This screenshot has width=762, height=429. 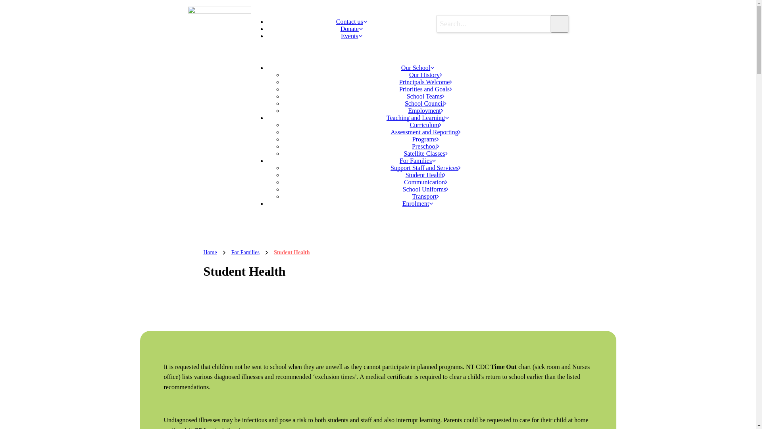 I want to click on Assessment and Reporting, so click(x=425, y=132).